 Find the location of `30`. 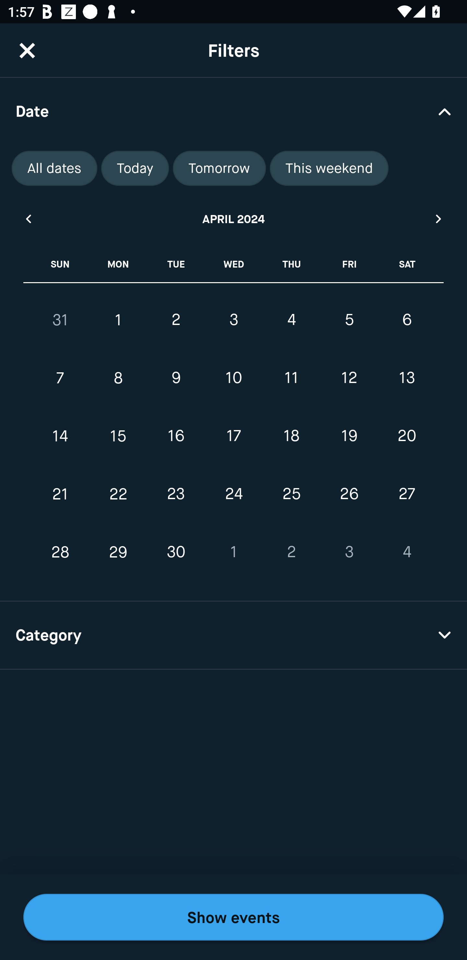

30 is located at coordinates (176, 552).